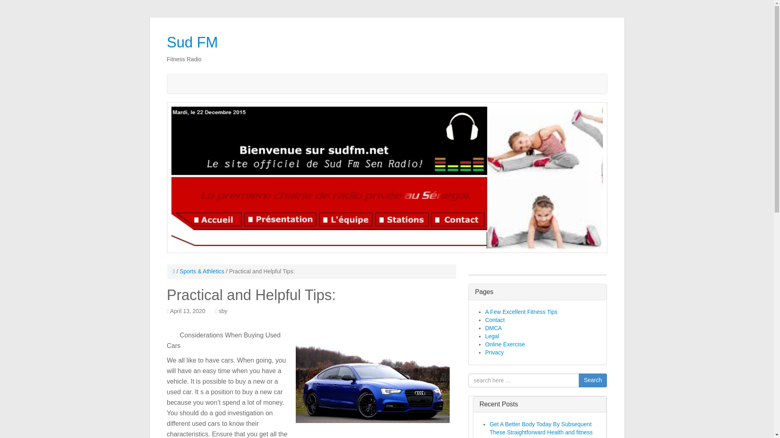 Image resolution: width=780 pixels, height=438 pixels. Describe the element at coordinates (521, 311) in the screenshot. I see `A Few Excellent Fitness Tips` at that location.